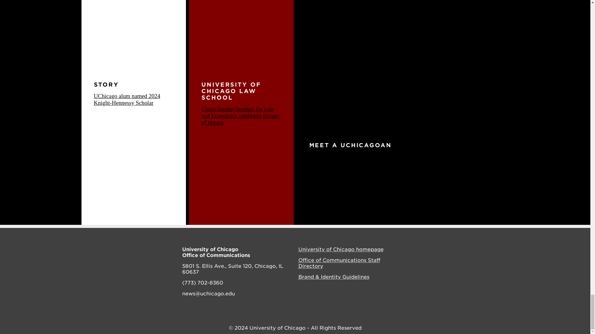 The width and height of the screenshot is (595, 334). Describe the element at coordinates (496, 250) in the screenshot. I see `Connect with UChicago on Youtube` at that location.